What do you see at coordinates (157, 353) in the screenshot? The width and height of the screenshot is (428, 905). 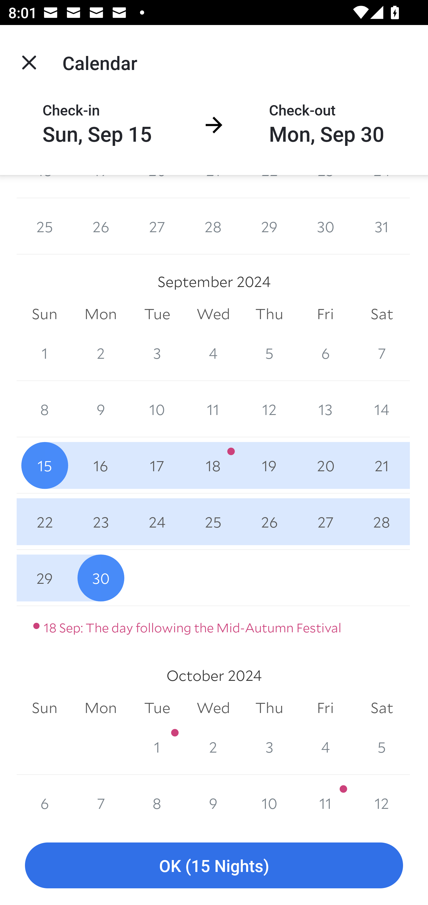 I see `3 3 September 2024` at bounding box center [157, 353].